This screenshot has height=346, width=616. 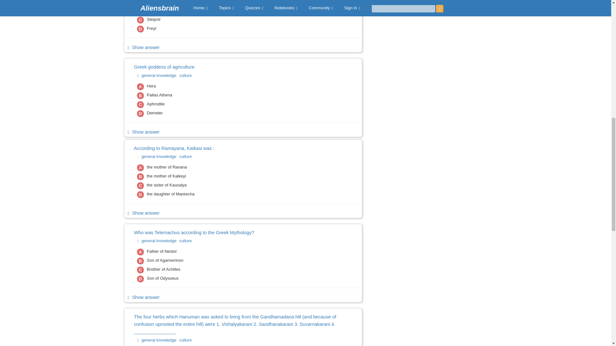 I want to click on culture, so click(x=186, y=75).